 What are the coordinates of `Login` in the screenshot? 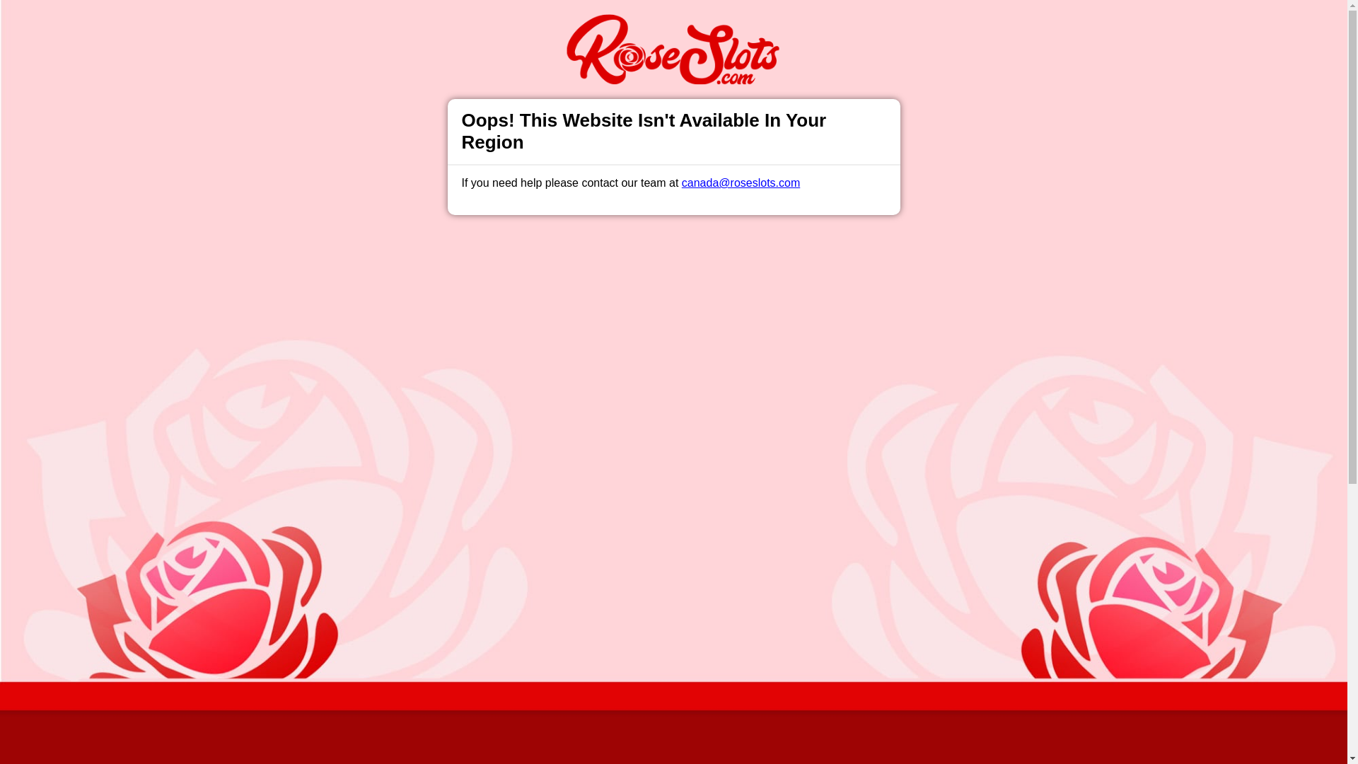 It's located at (898, 25).